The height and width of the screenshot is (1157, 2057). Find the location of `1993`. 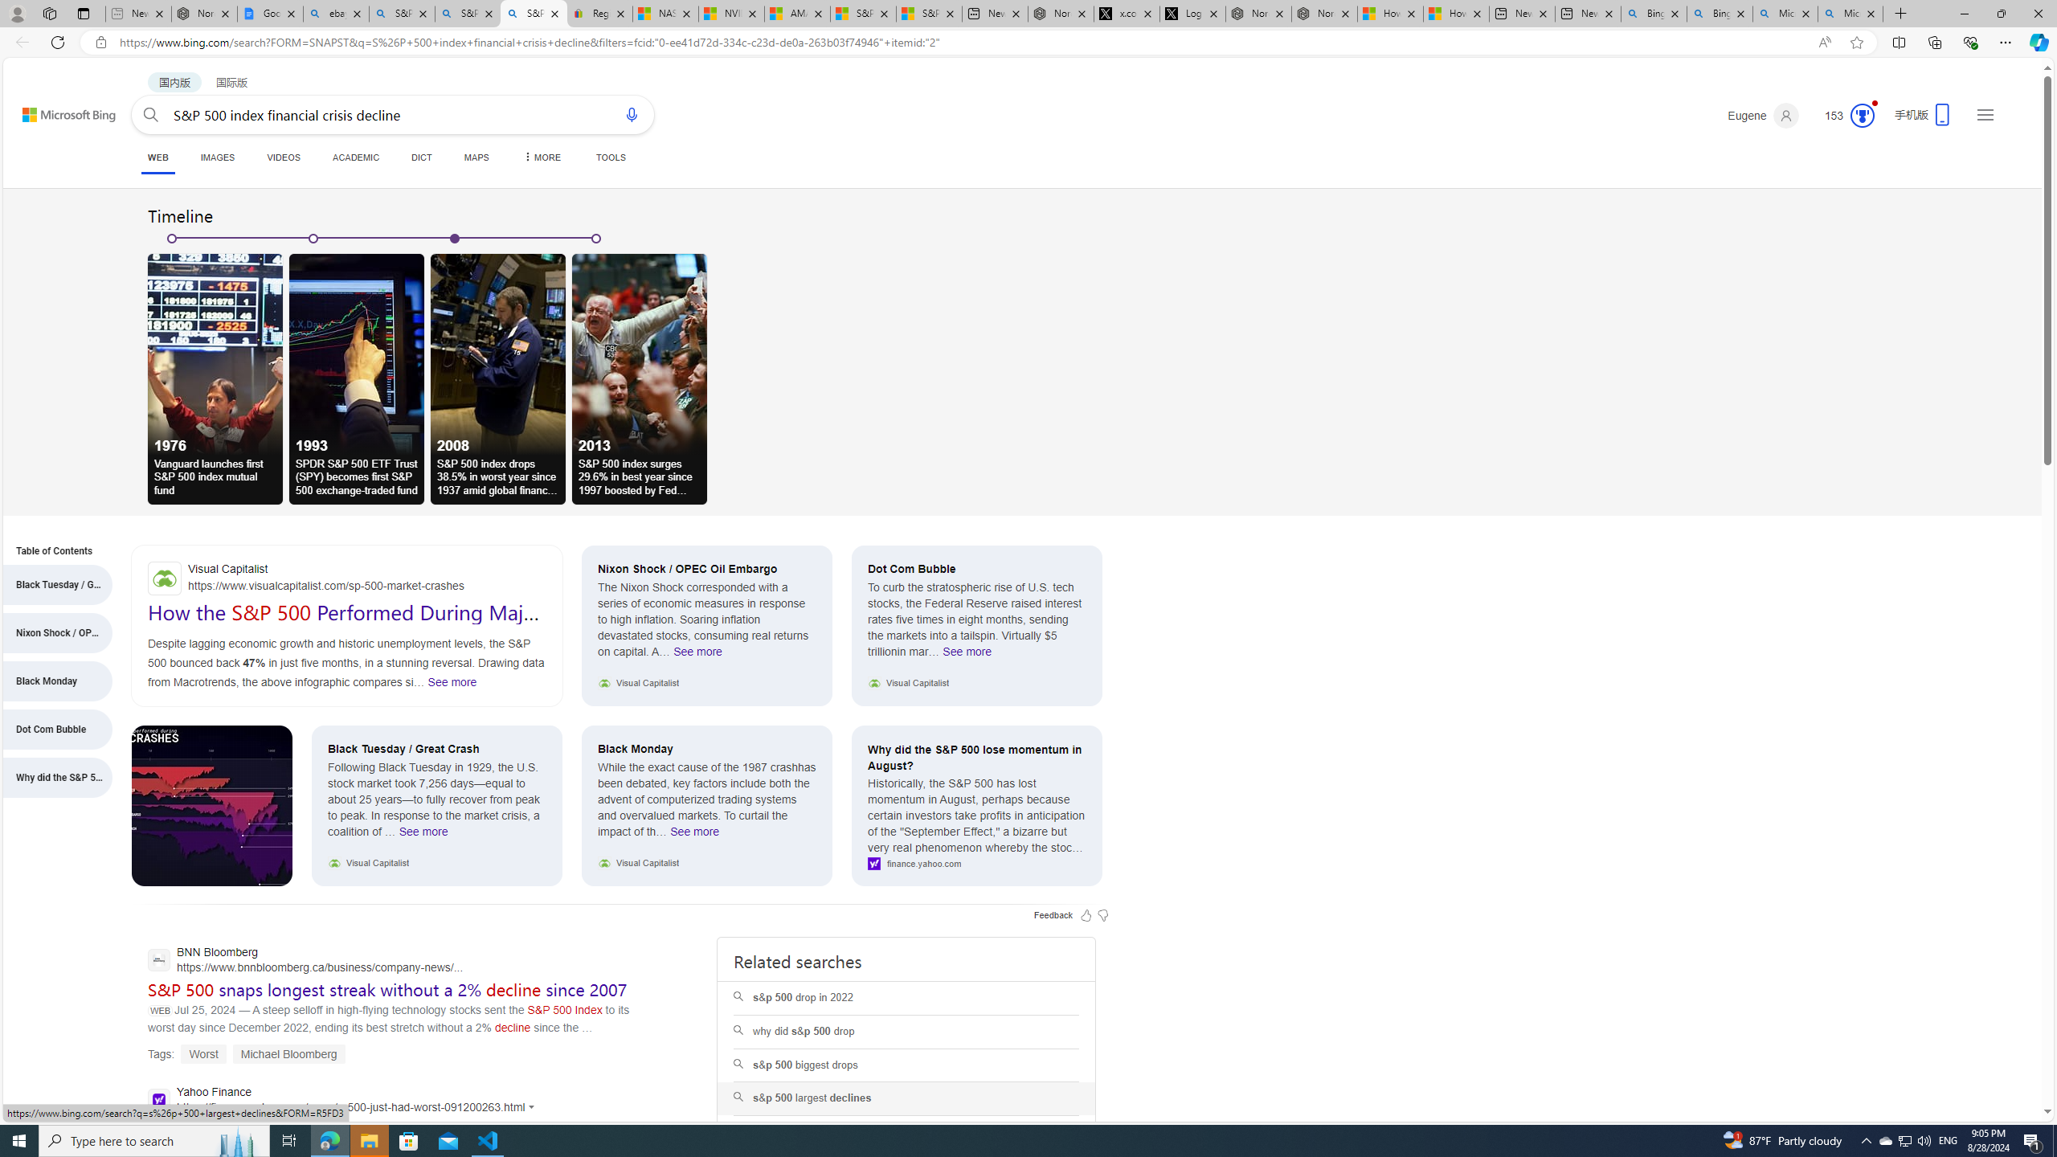

1993 is located at coordinates (357, 354).